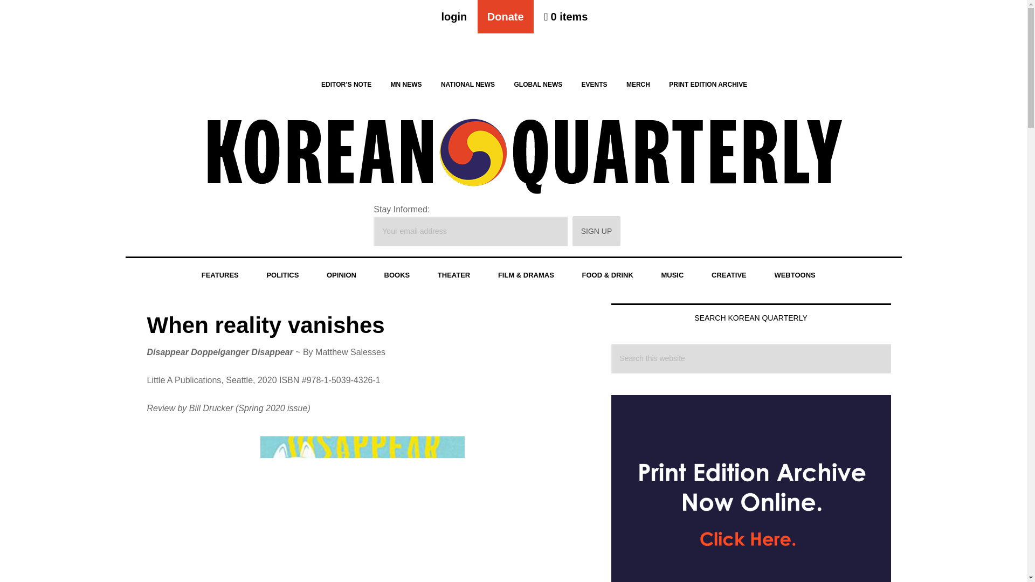 The width and height of the screenshot is (1035, 582). What do you see at coordinates (220, 275) in the screenshot?
I see `FEATURES` at bounding box center [220, 275].